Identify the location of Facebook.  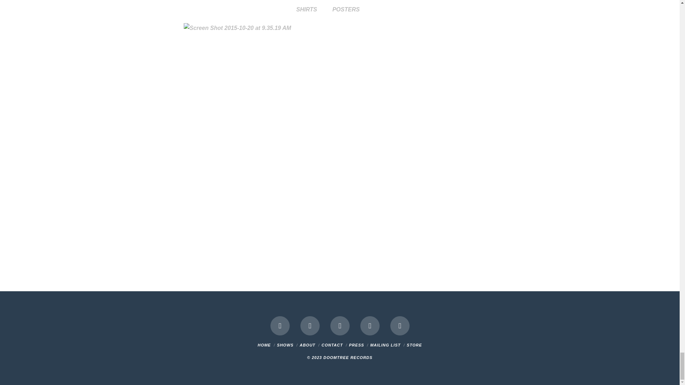
(280, 325).